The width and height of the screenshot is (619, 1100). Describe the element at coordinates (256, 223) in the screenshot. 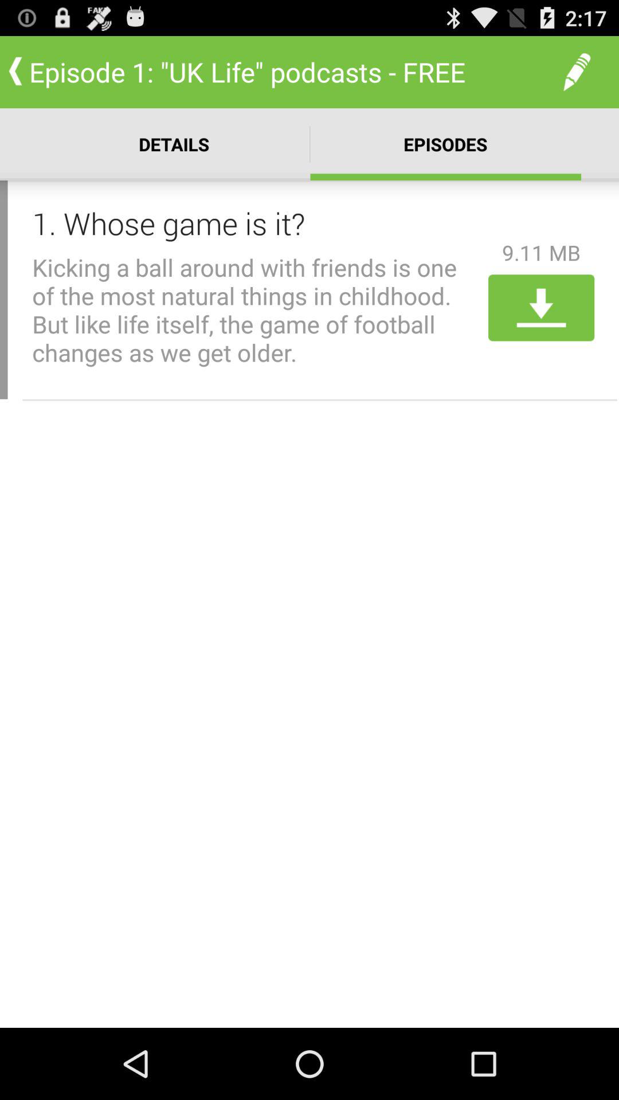

I see `tap icon next to the 9.11 mb app` at that location.